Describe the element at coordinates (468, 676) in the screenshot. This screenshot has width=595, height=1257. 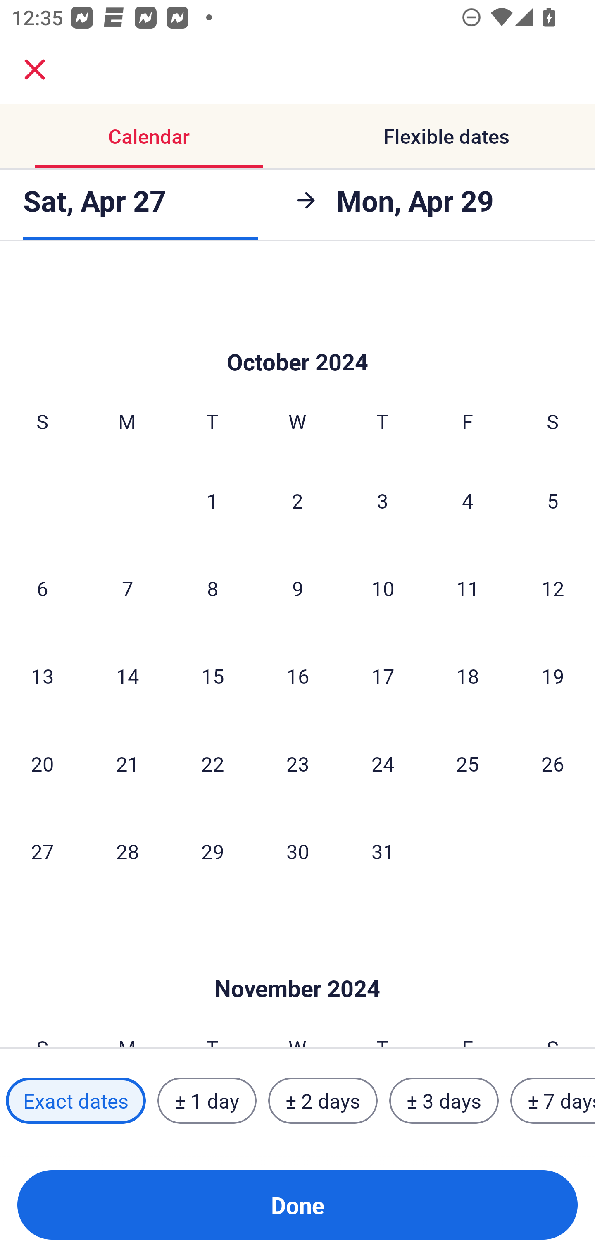
I see `18 Friday, October 18, 2024` at that location.